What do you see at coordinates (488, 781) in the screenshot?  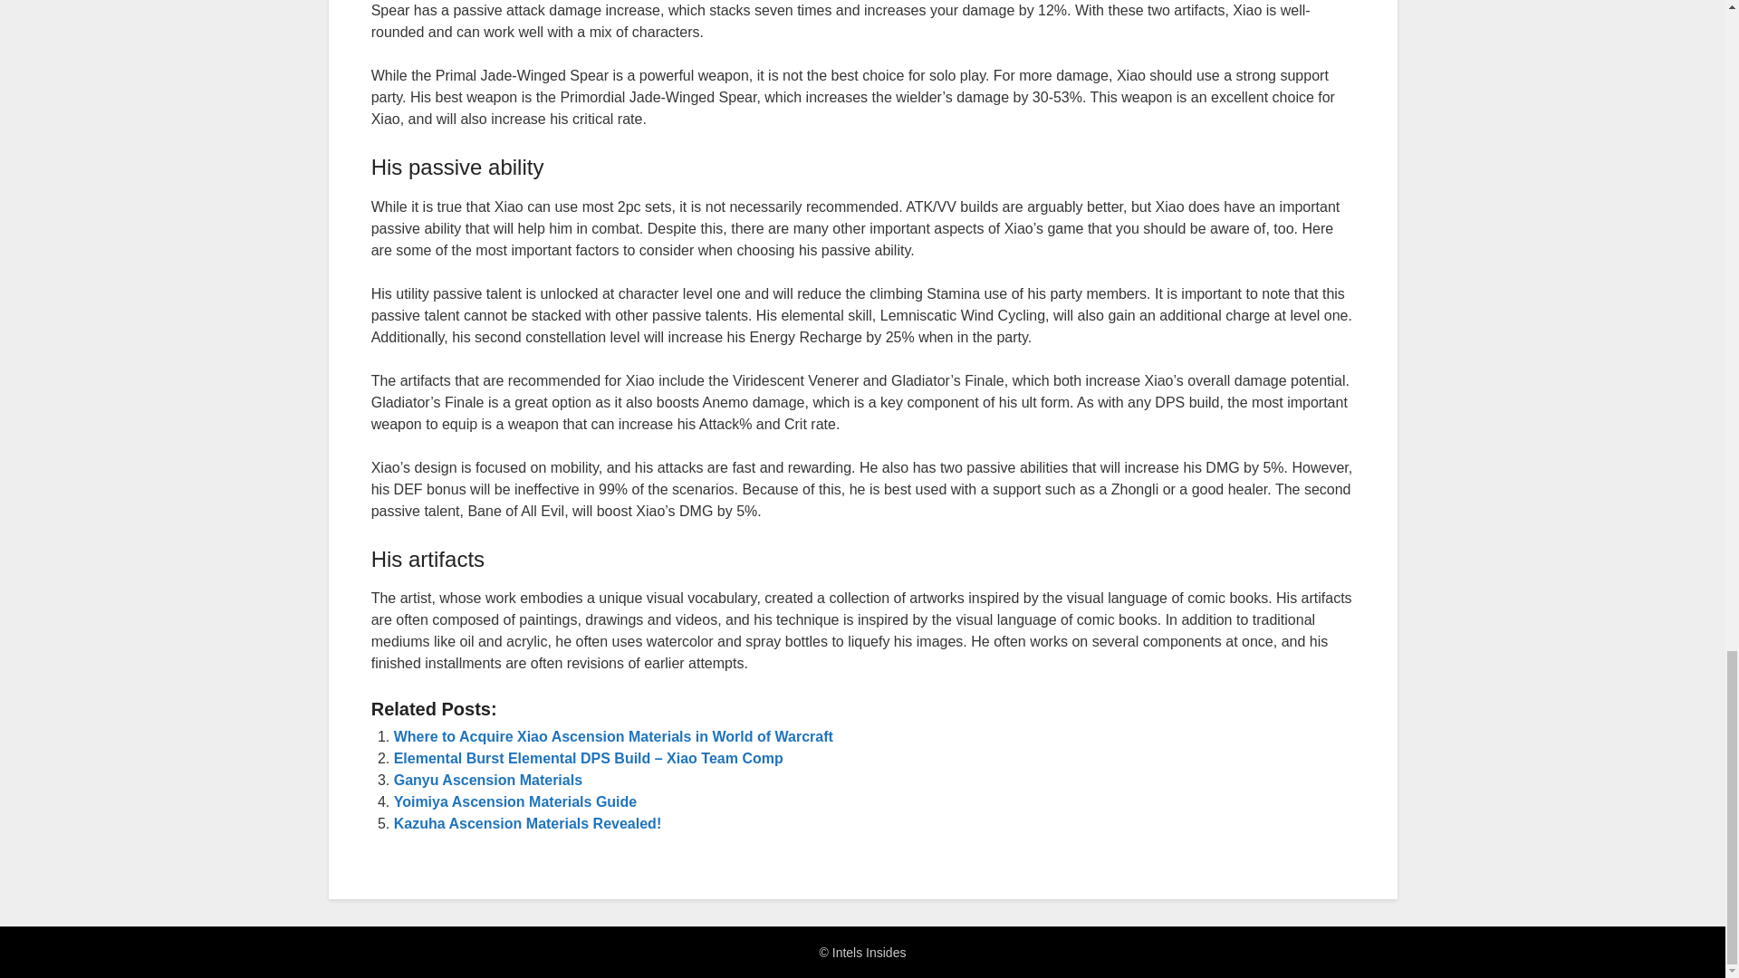 I see `Ganyu Ascension Materials` at bounding box center [488, 781].